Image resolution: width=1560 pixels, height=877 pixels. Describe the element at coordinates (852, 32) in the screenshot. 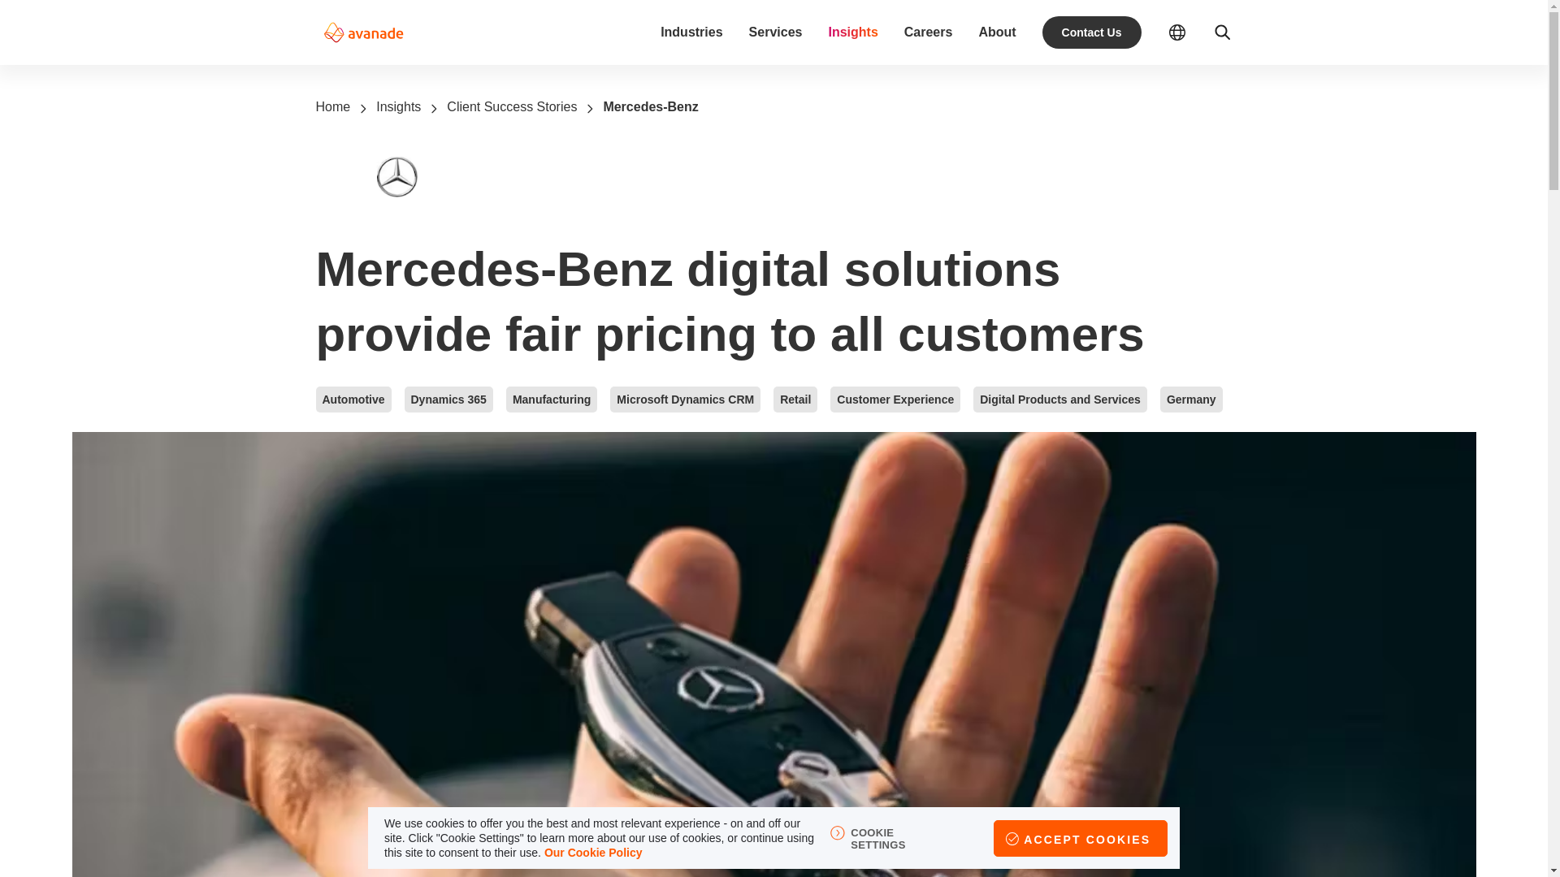

I see `Insights` at that location.